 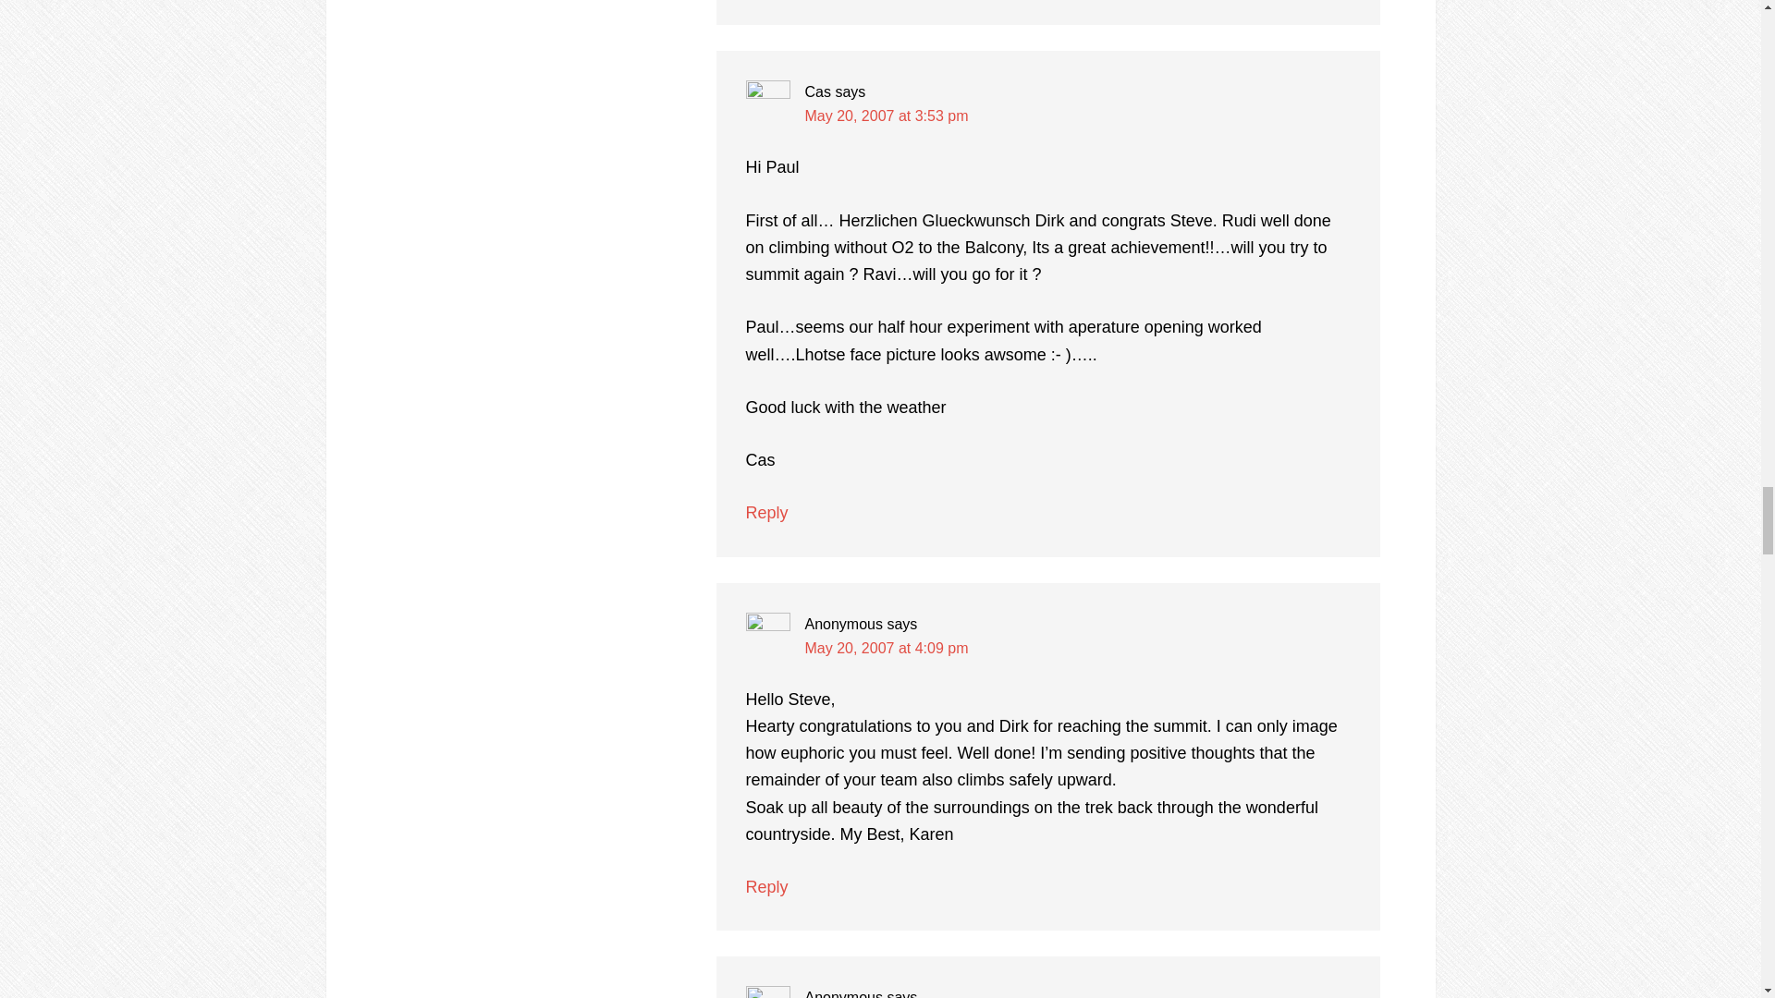 What do you see at coordinates (886, 648) in the screenshot?
I see `May 20, 2007 at 4:09 pm` at bounding box center [886, 648].